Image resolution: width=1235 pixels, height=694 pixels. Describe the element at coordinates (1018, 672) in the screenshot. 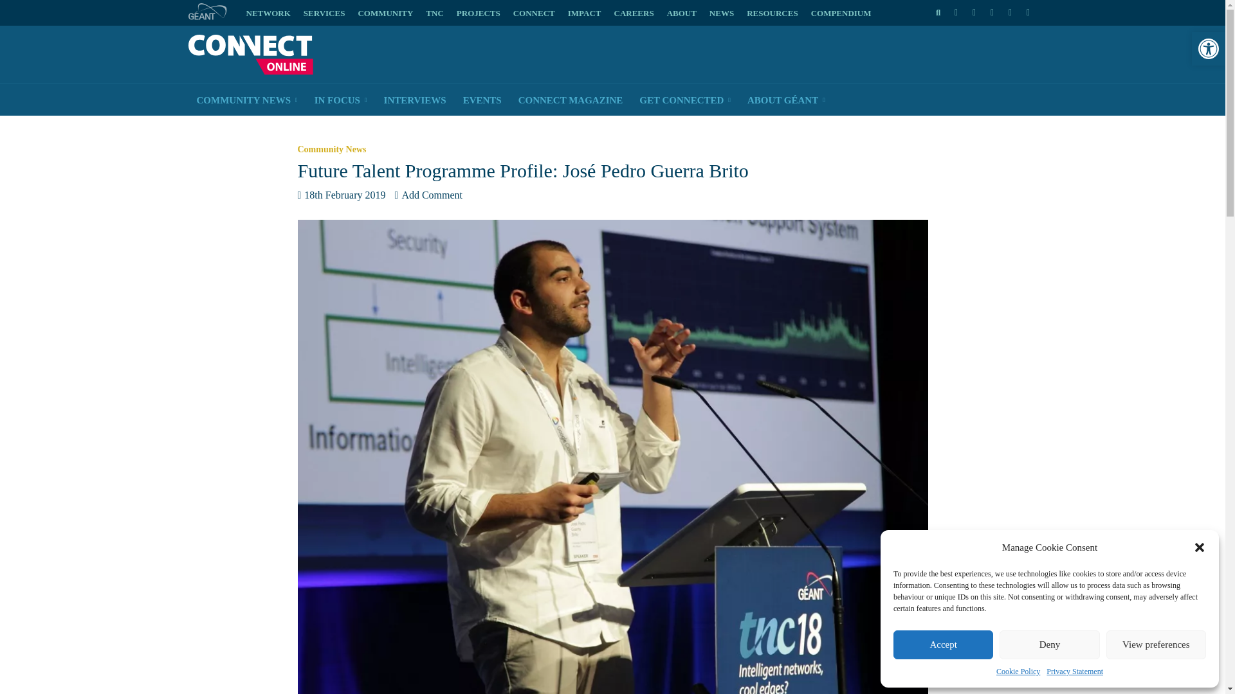

I see `Cookie Policy` at that location.